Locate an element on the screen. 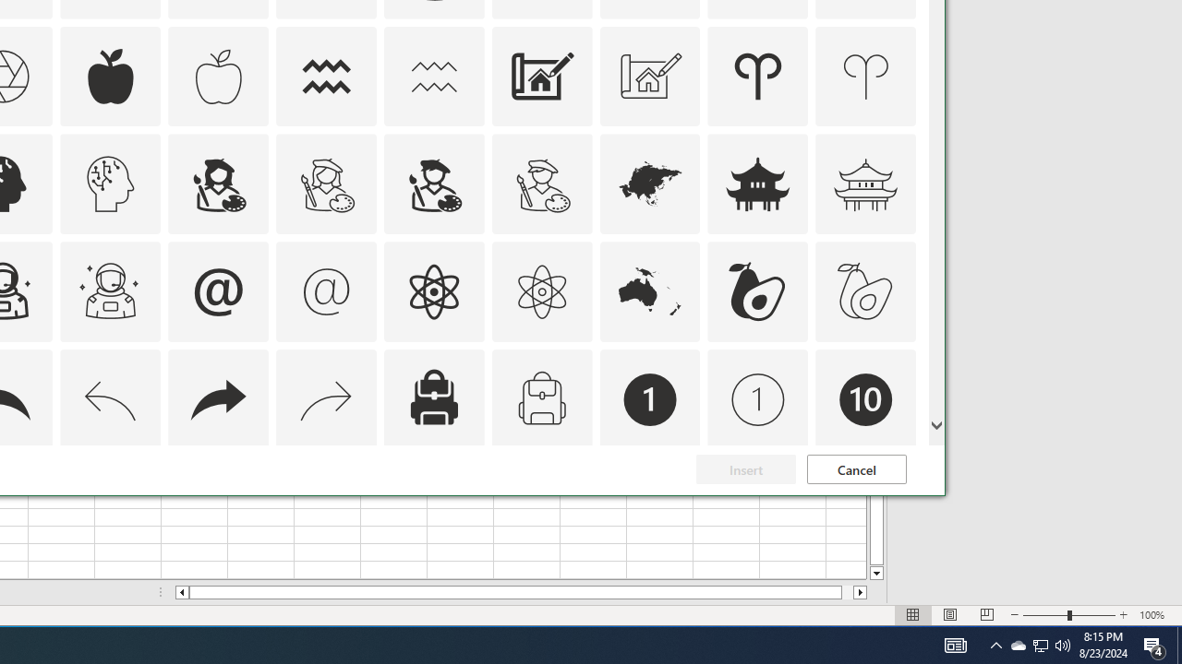 This screenshot has width=1182, height=664. AutomationID: Icons_Badge9 is located at coordinates (757, 507).